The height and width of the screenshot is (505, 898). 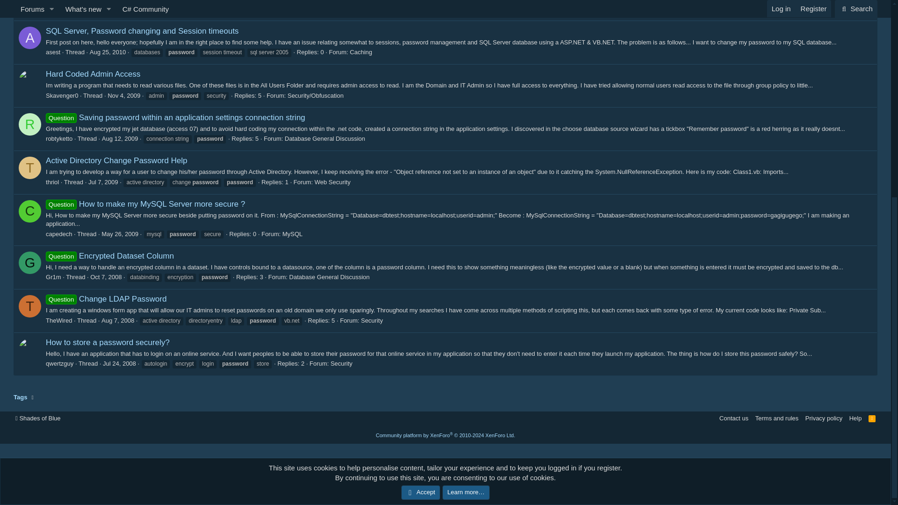 I want to click on RSS, so click(x=872, y=418).